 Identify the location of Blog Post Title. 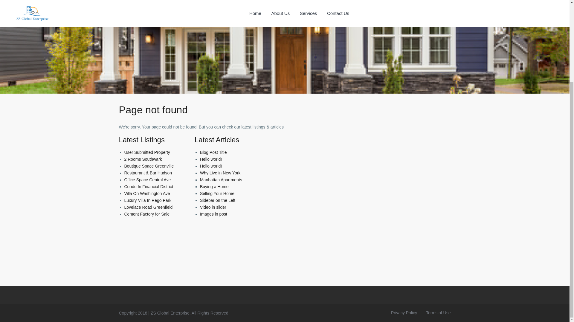
(213, 152).